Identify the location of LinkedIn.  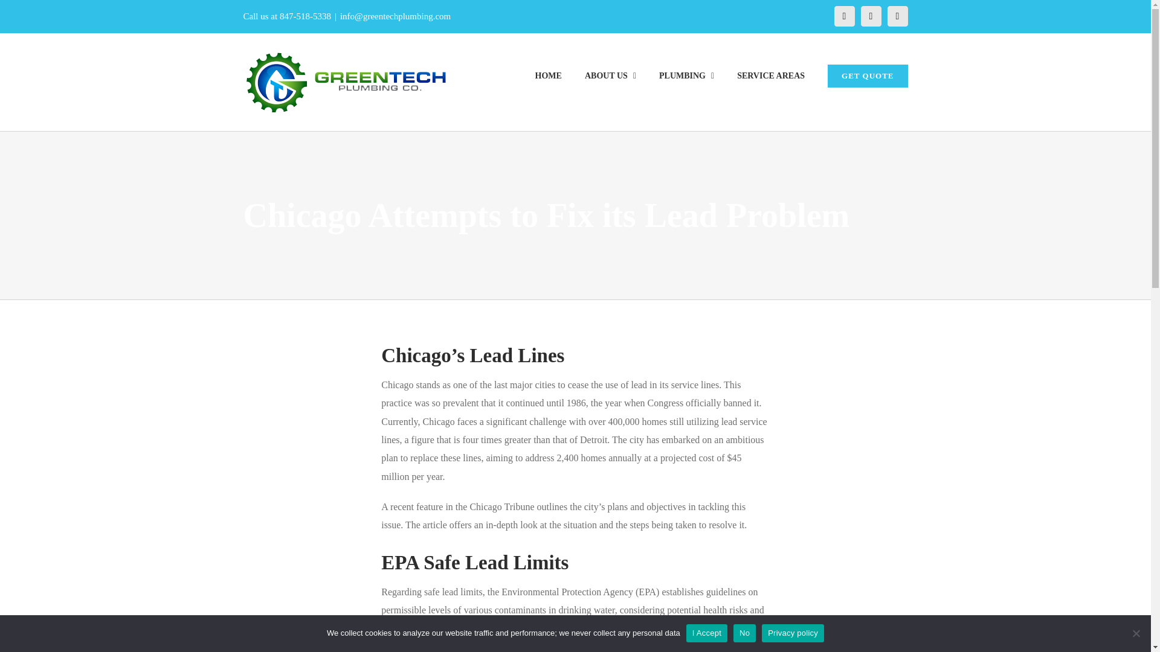
(870, 16).